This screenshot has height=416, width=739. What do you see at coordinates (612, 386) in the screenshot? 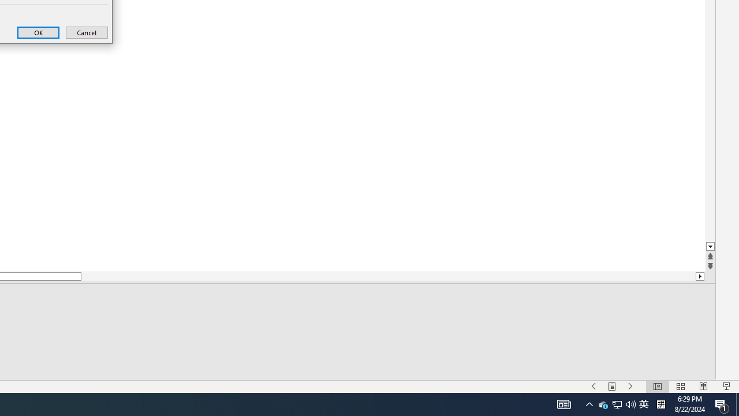
I see `Menu On` at bounding box center [612, 386].